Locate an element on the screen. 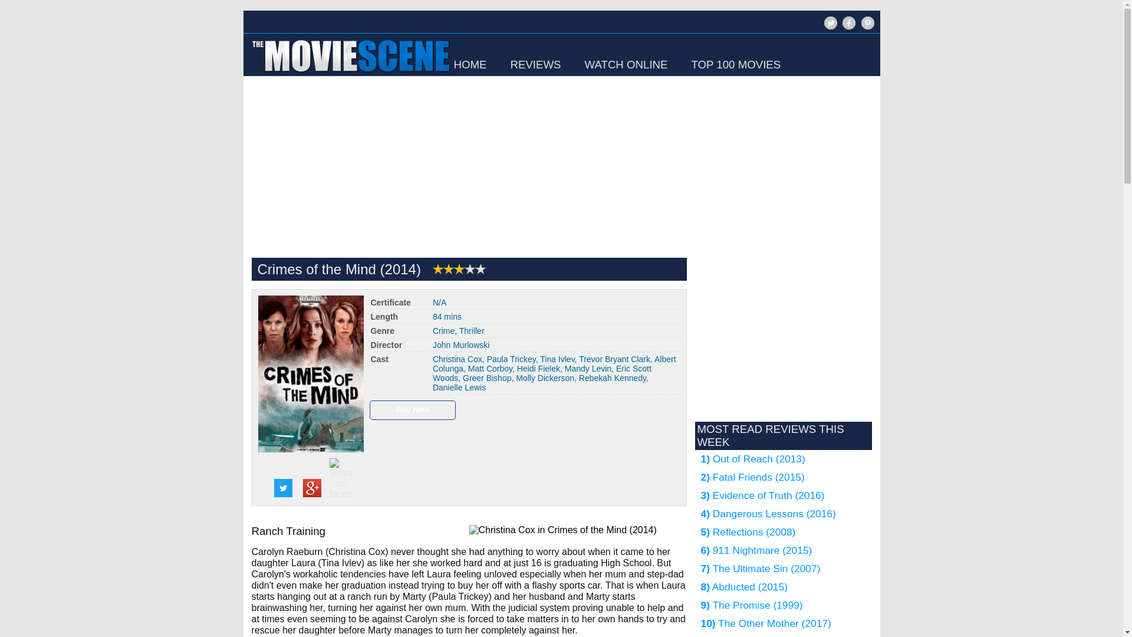 The height and width of the screenshot is (637, 1132). Follow The Movie Scene on Pinterest is located at coordinates (867, 22).